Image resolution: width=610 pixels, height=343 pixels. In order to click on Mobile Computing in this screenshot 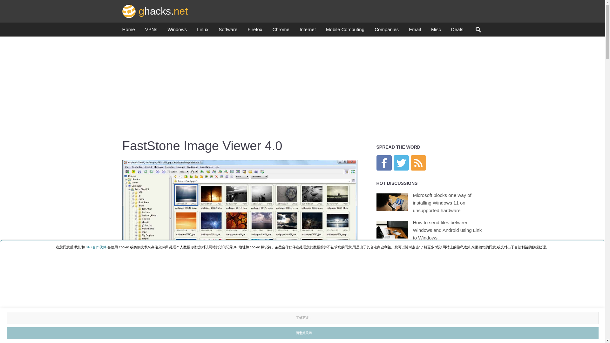, I will do `click(345, 31)`.